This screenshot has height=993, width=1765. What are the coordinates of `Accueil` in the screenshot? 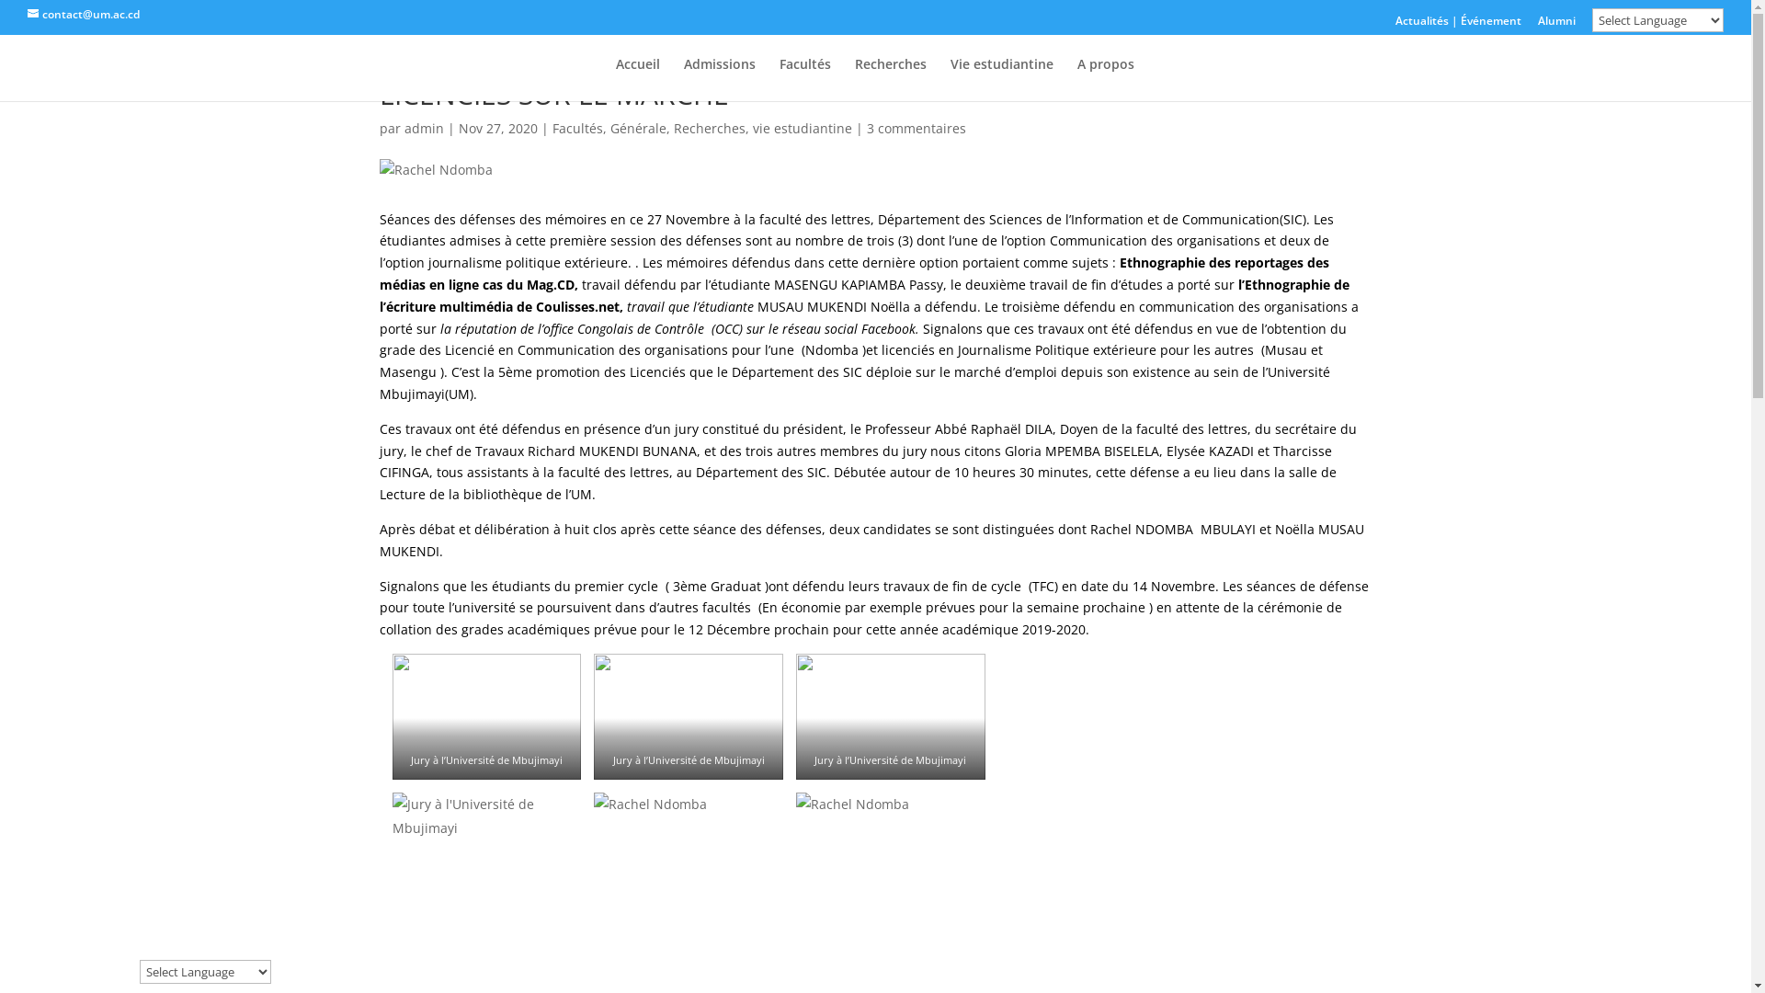 It's located at (638, 79).